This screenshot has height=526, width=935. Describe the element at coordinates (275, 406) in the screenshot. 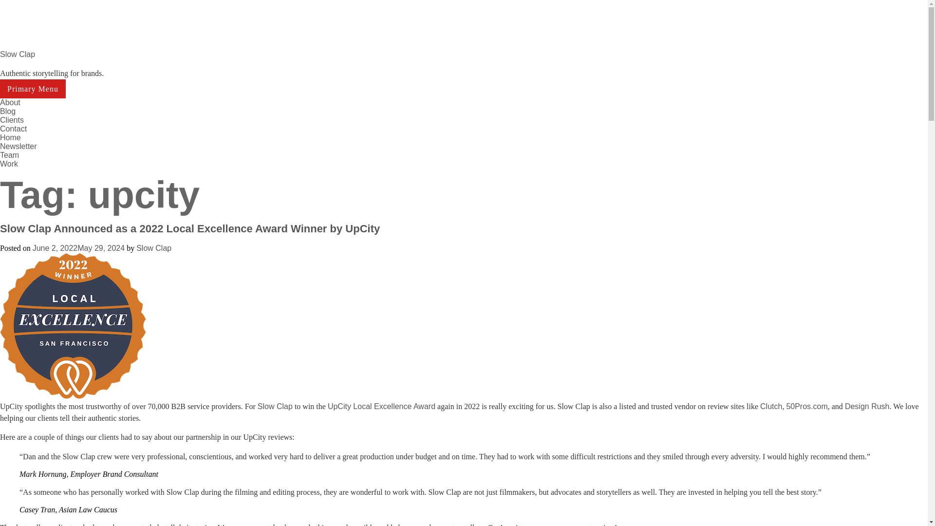

I see `Slow Clap` at that location.